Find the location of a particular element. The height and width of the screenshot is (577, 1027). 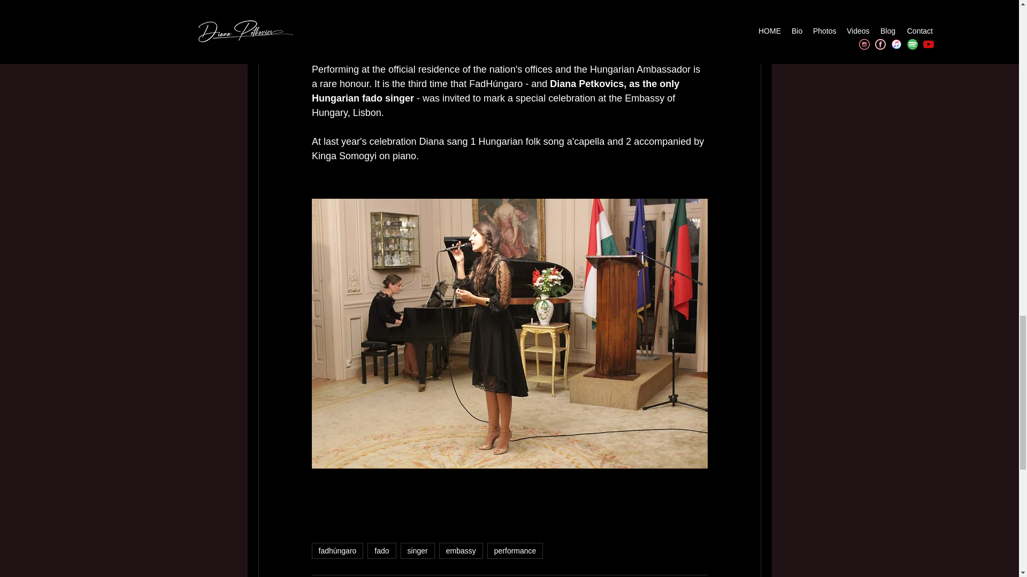

fado is located at coordinates (381, 551).